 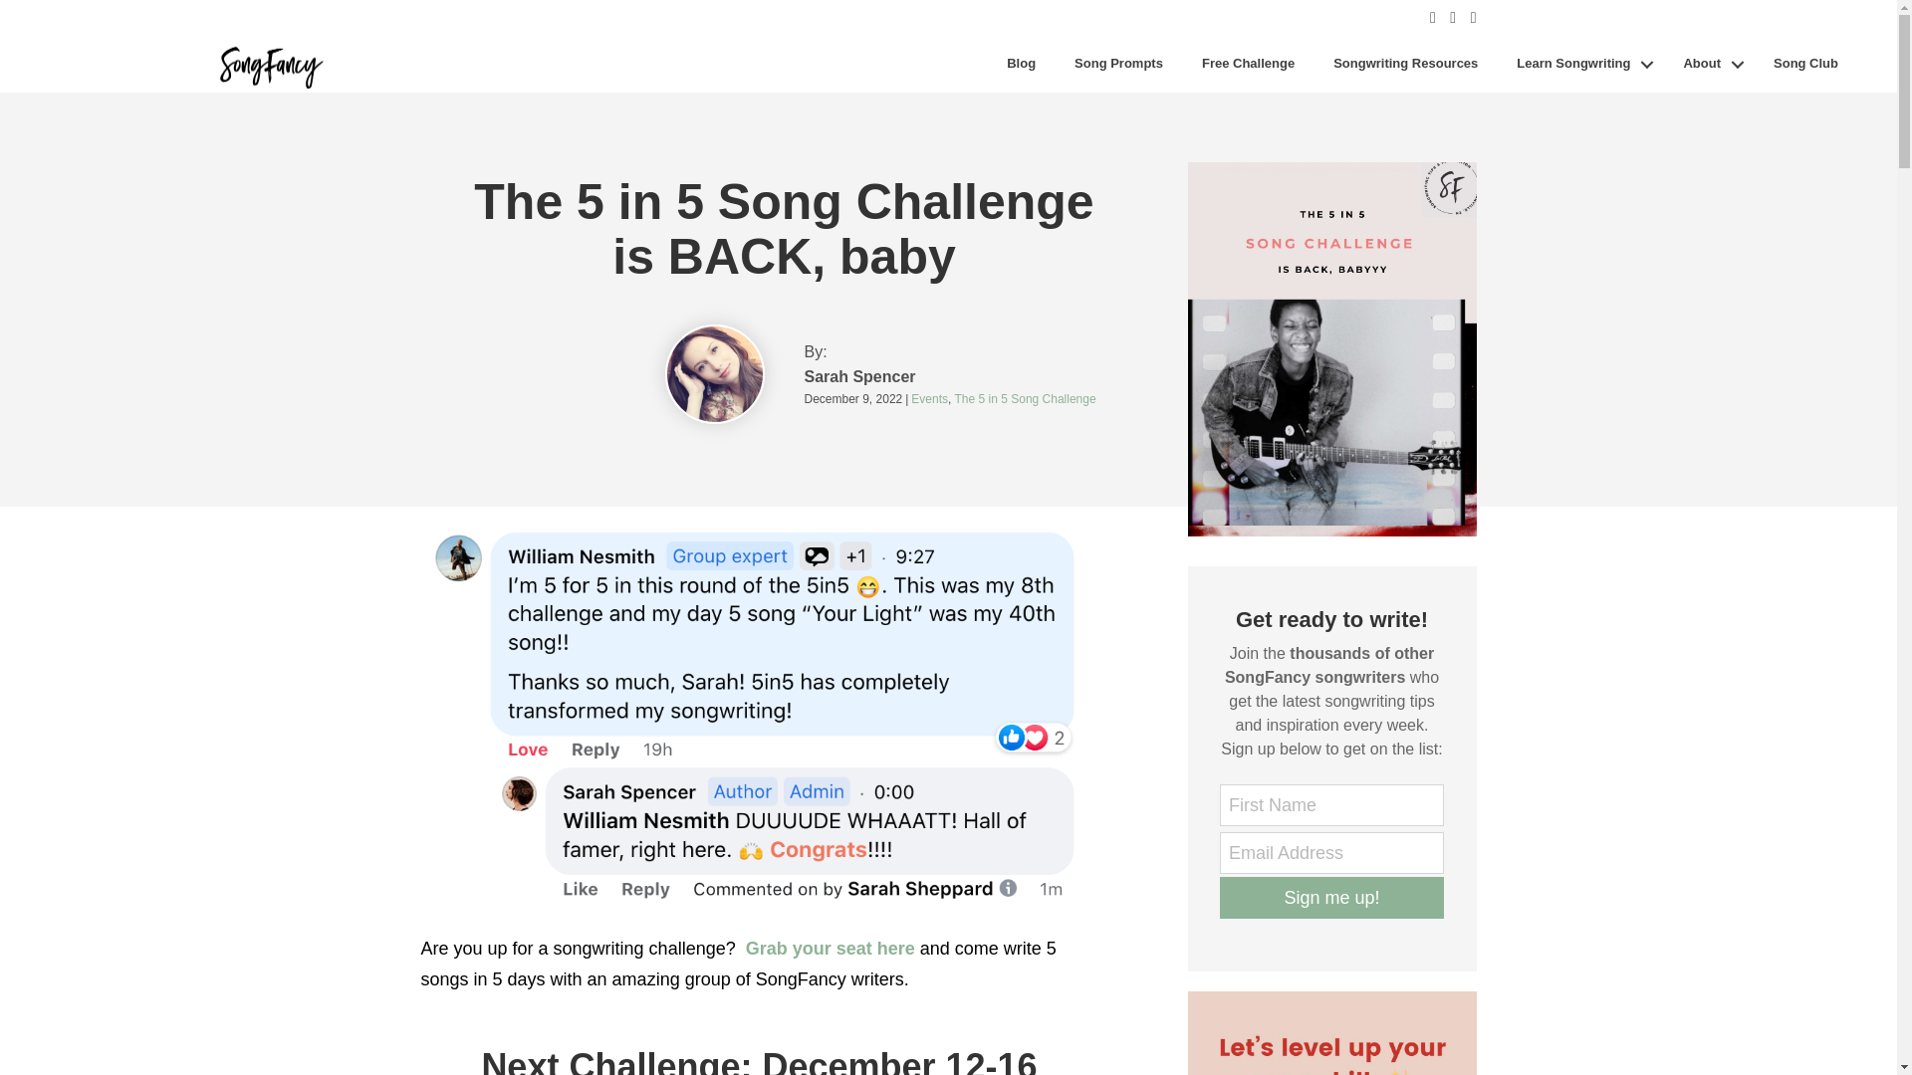 What do you see at coordinates (1331, 348) in the screenshot?
I see `december-5-in-5-song-challenge-songfancy` at bounding box center [1331, 348].